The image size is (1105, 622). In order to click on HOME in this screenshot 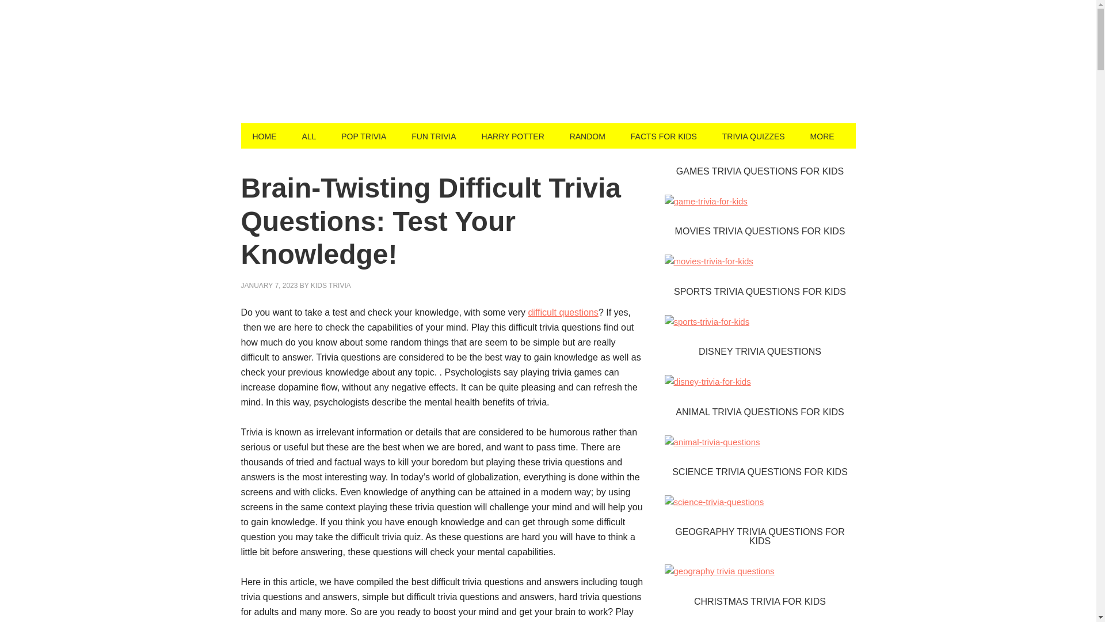, I will do `click(264, 136)`.